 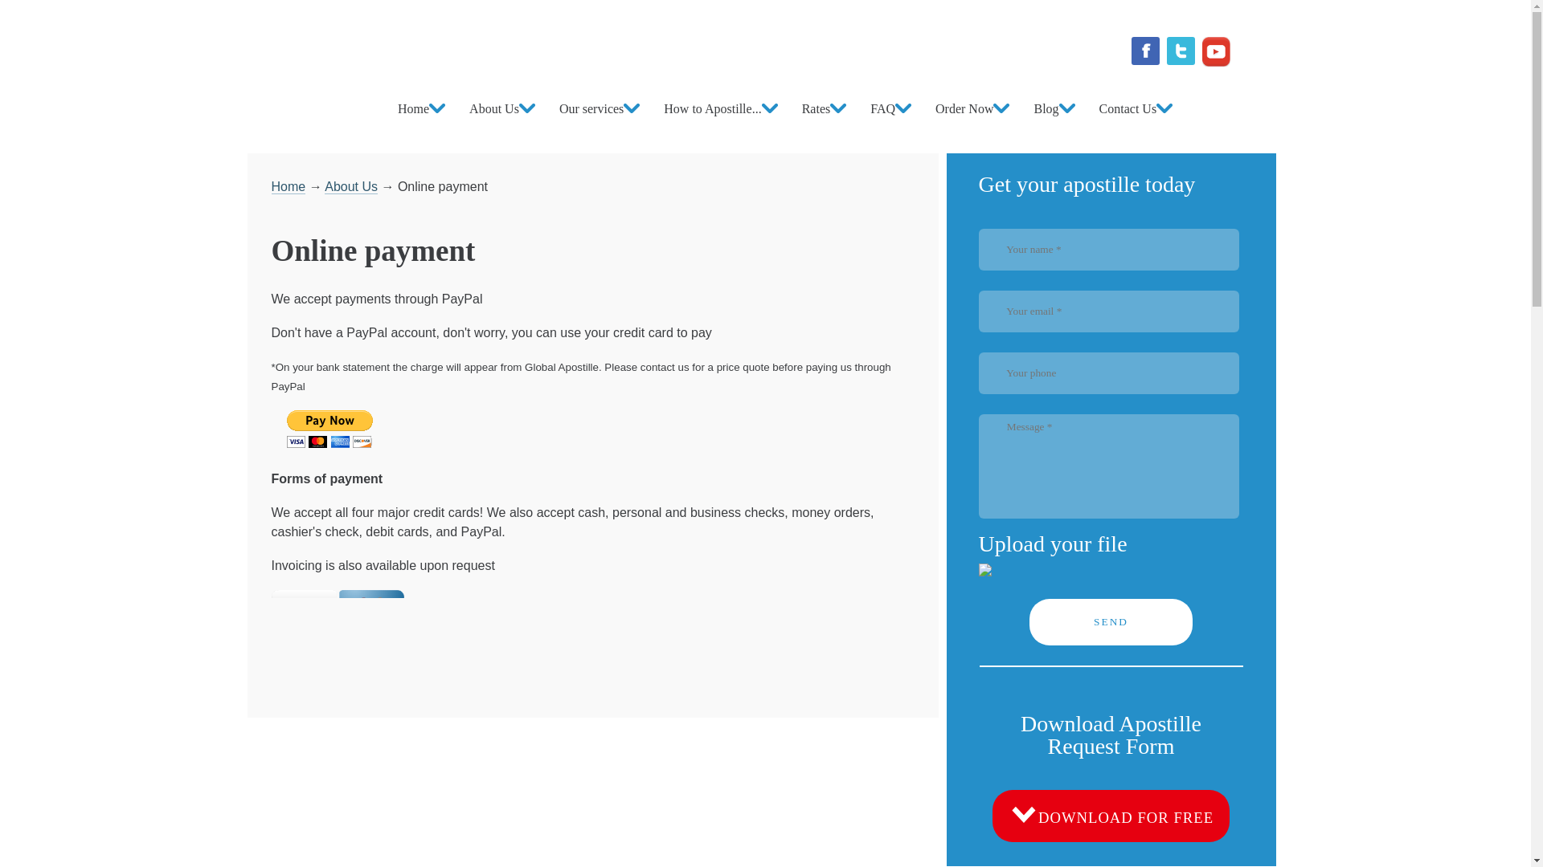 What do you see at coordinates (1111, 818) in the screenshot?
I see `Rates` at bounding box center [1111, 818].